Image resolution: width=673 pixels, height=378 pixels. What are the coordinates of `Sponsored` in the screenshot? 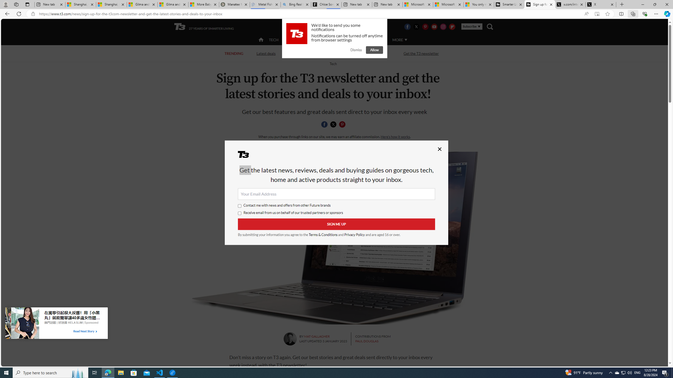 It's located at (91, 322).